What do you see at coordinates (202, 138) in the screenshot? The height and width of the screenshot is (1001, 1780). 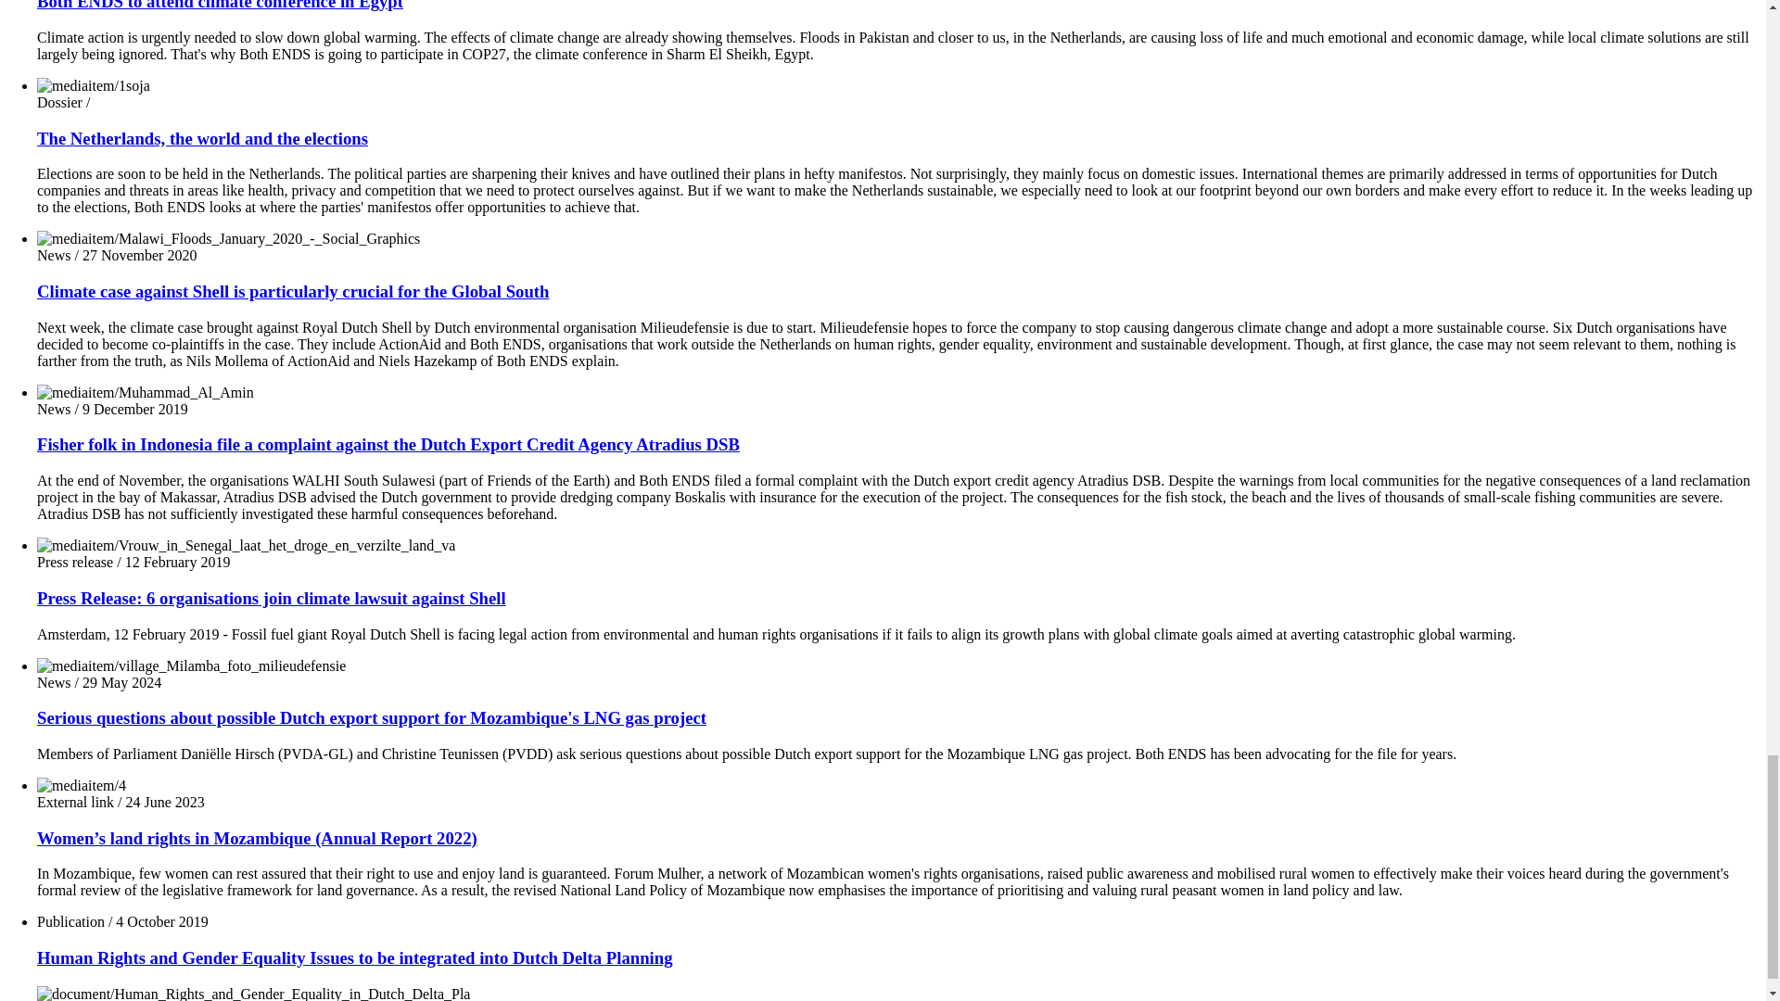 I see `The Netherlands, the world and the elections` at bounding box center [202, 138].